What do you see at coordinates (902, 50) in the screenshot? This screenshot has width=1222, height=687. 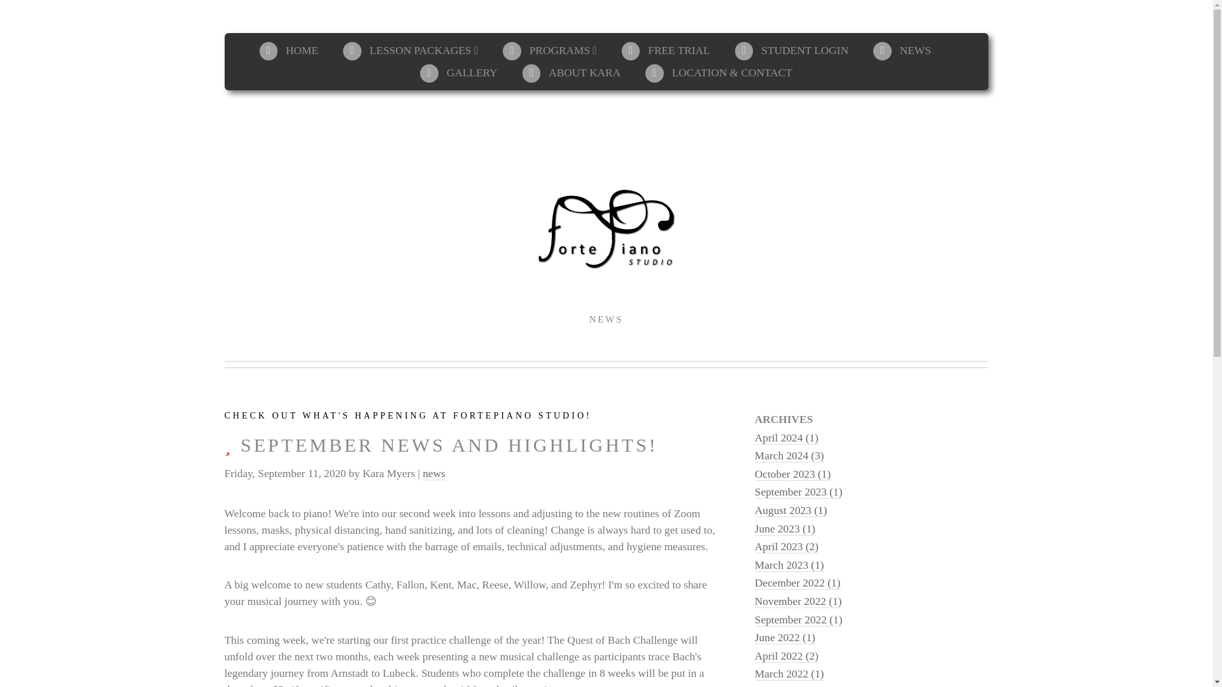 I see `NEWS` at bounding box center [902, 50].